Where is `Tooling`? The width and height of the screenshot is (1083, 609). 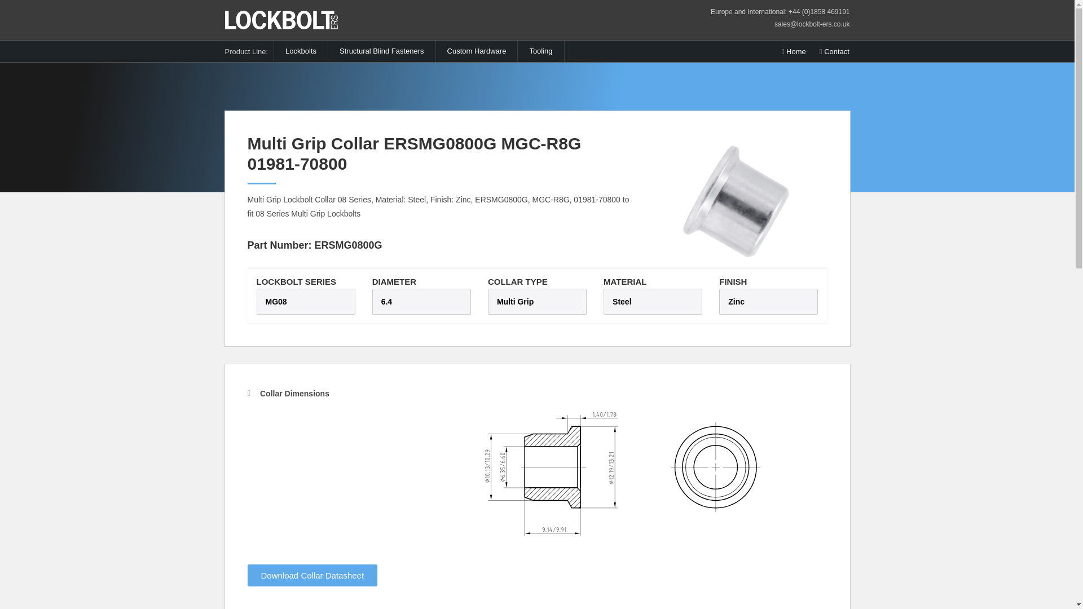
Tooling is located at coordinates (540, 51).